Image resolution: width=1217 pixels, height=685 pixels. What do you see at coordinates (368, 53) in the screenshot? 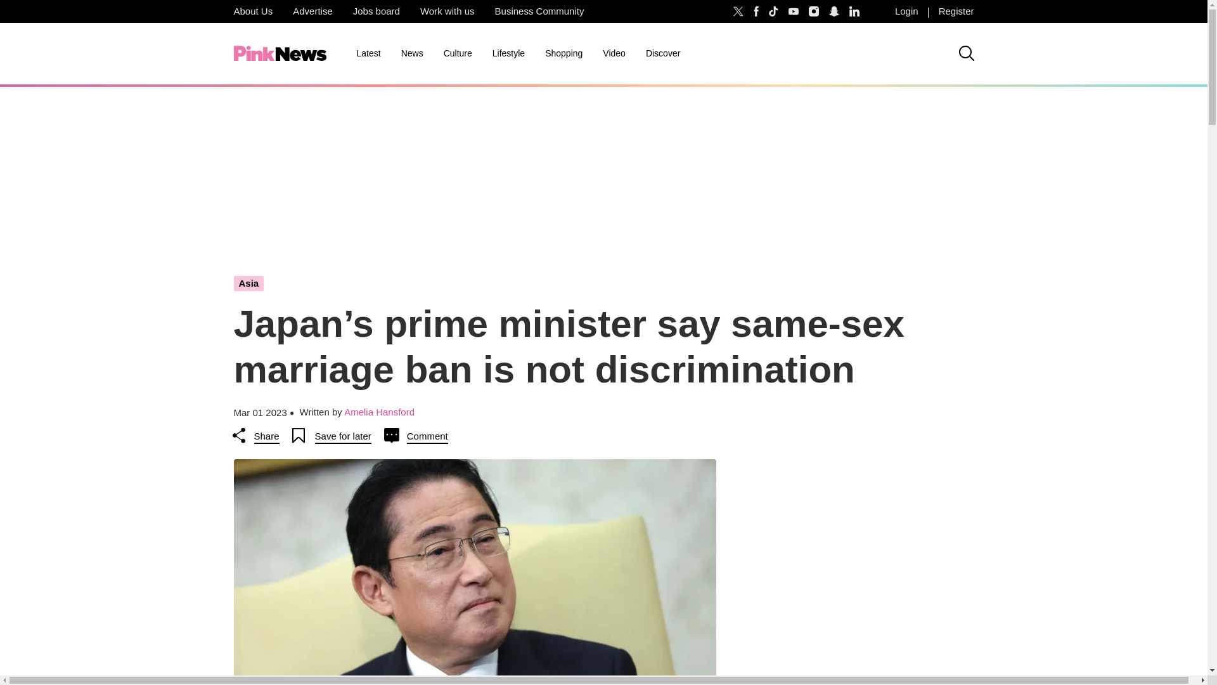
I see `Latest` at bounding box center [368, 53].